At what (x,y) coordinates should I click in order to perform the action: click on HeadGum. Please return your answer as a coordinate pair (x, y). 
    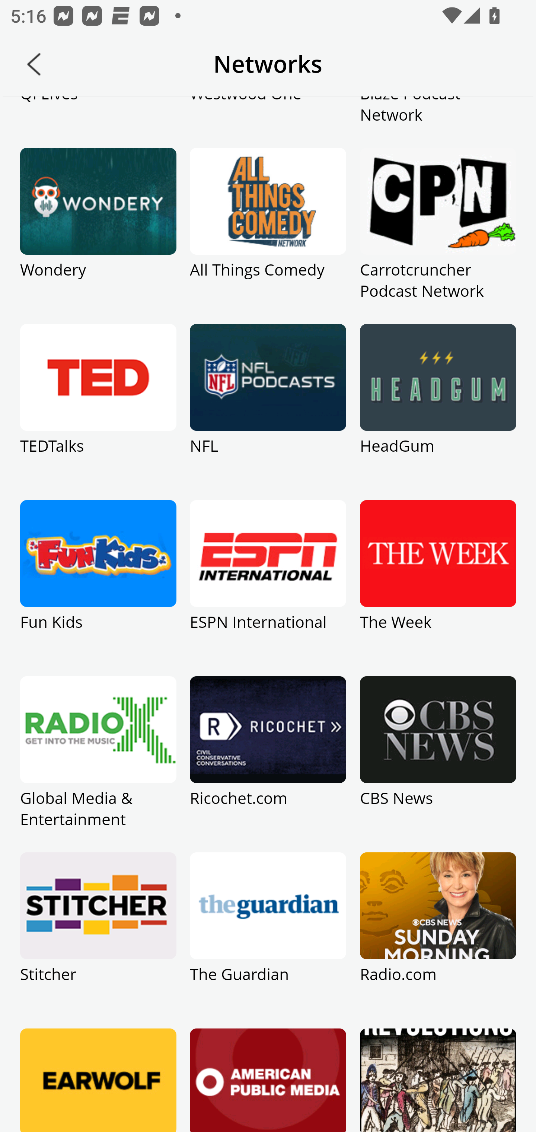
    Looking at the image, I should click on (438, 412).